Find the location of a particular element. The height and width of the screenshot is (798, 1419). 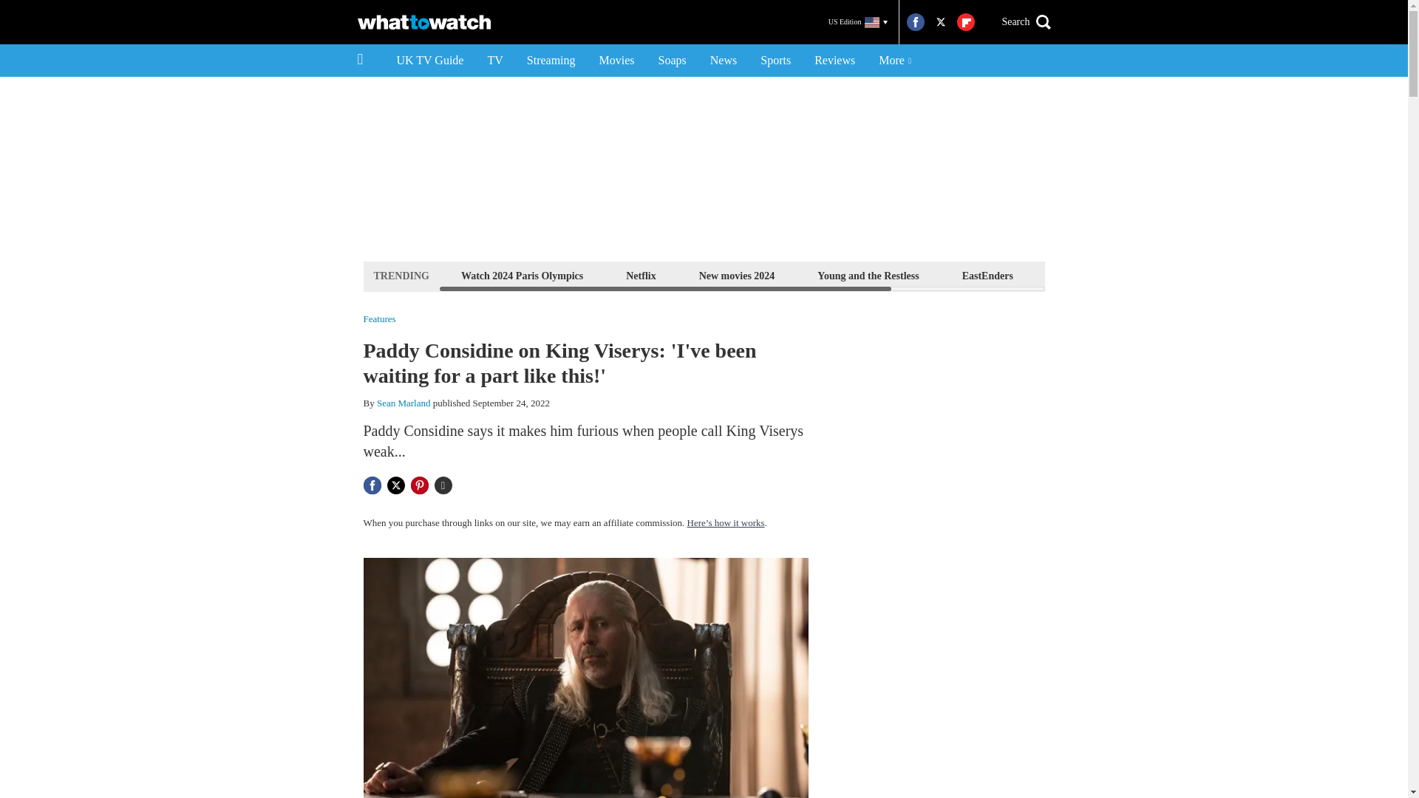

Reviews is located at coordinates (835, 61).